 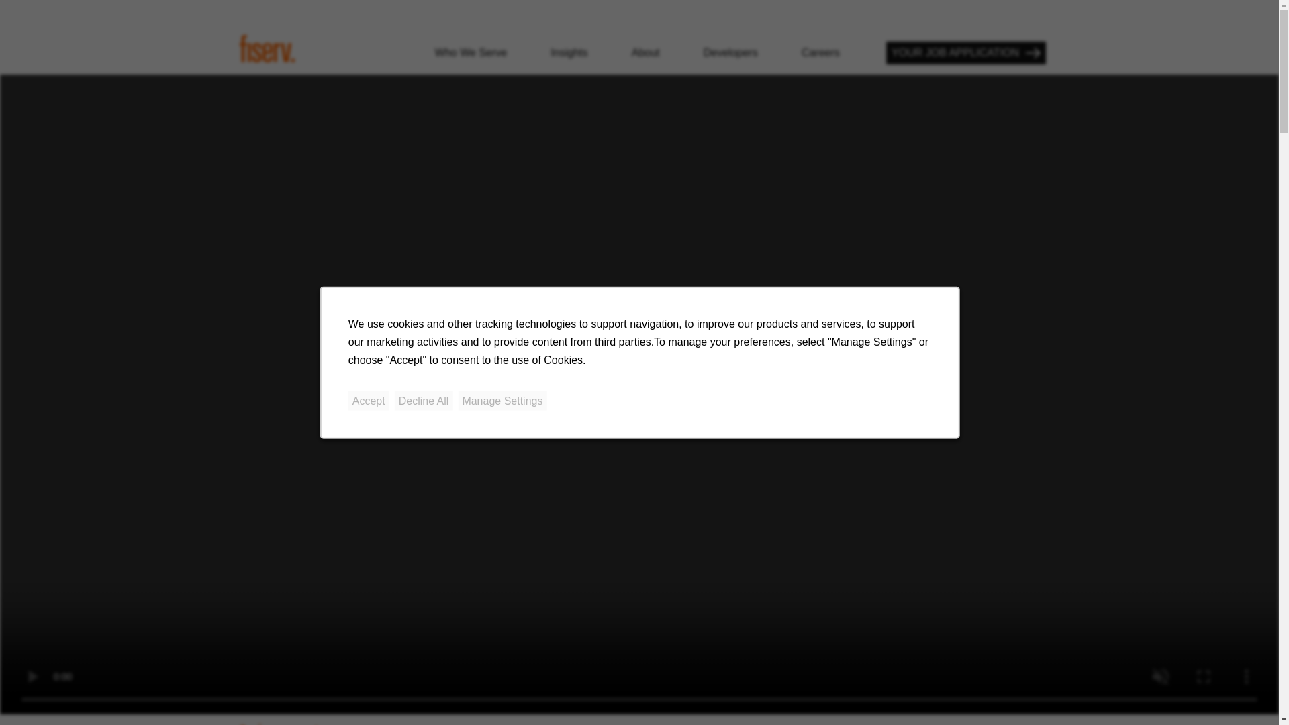 What do you see at coordinates (646, 52) in the screenshot?
I see `About` at bounding box center [646, 52].